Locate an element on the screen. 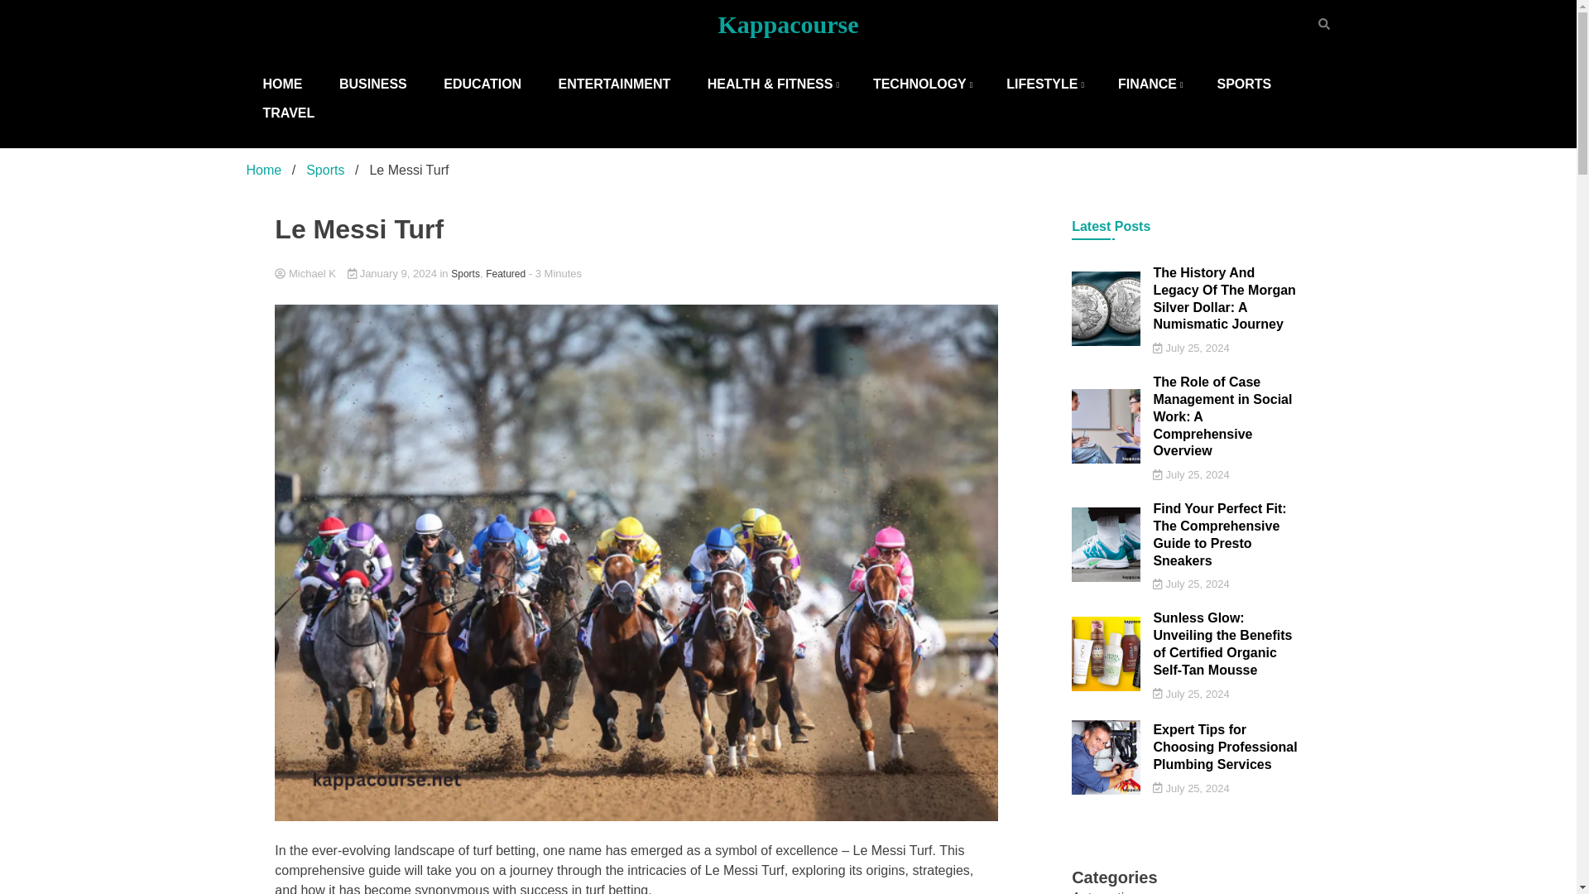  Estimated Reading Time of Article is located at coordinates (554, 273).